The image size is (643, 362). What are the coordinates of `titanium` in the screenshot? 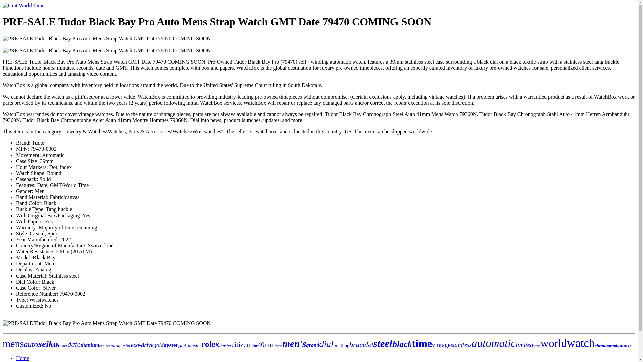 It's located at (90, 345).